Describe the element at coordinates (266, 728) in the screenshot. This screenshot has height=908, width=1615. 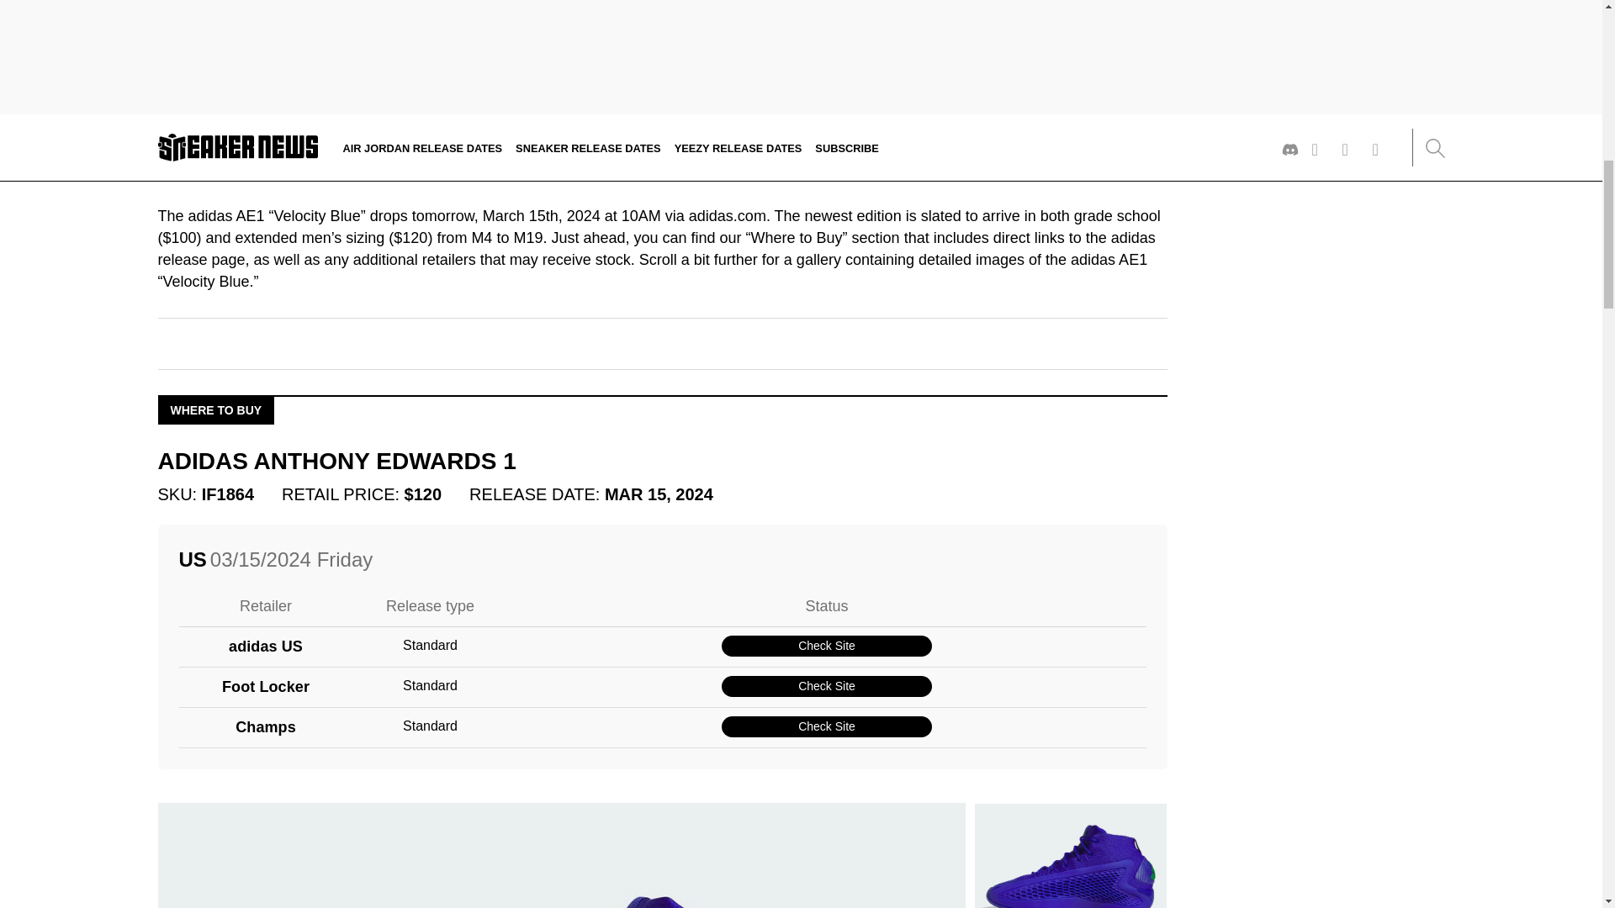
I see `Champs` at that location.